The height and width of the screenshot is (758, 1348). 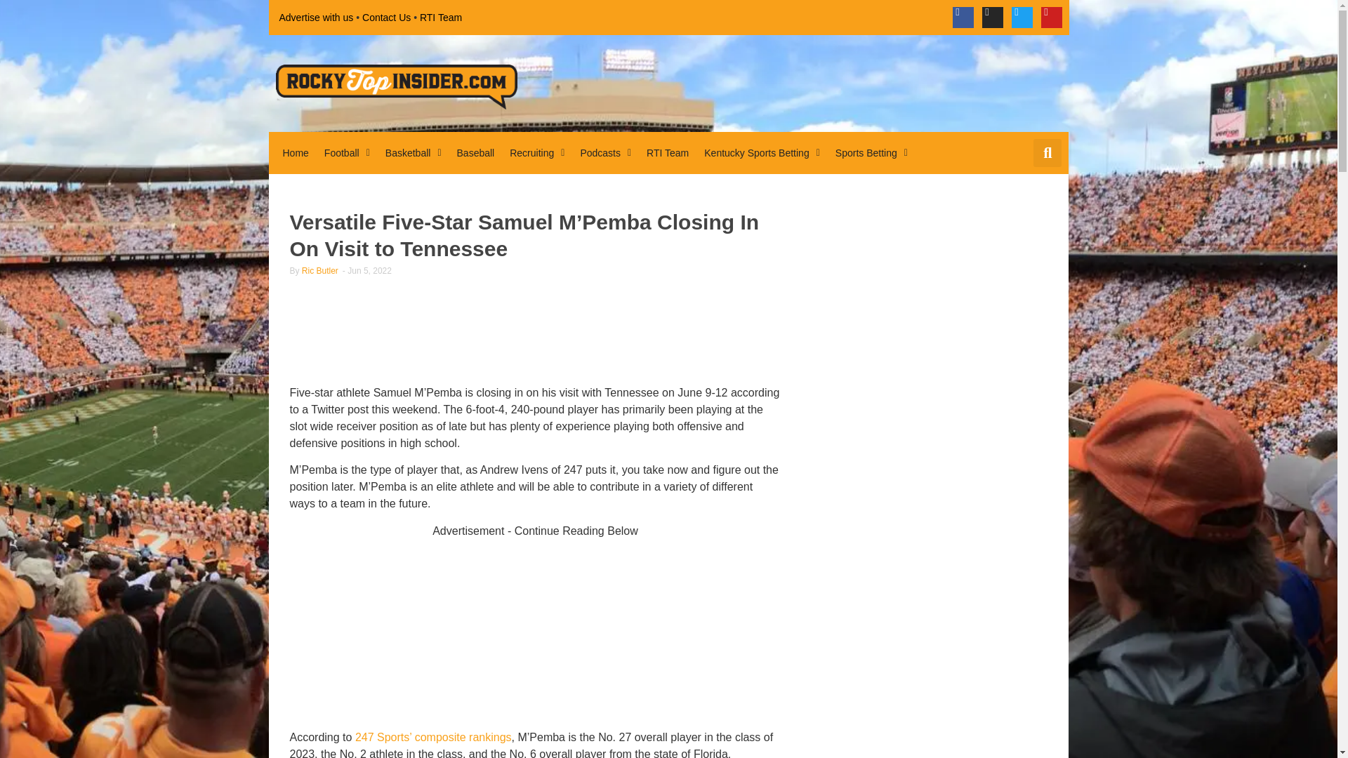 What do you see at coordinates (872, 153) in the screenshot?
I see `Sports Betting` at bounding box center [872, 153].